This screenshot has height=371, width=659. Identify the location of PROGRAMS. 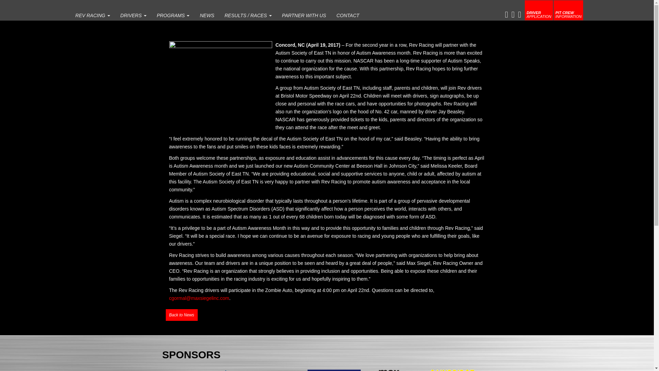
(173, 14).